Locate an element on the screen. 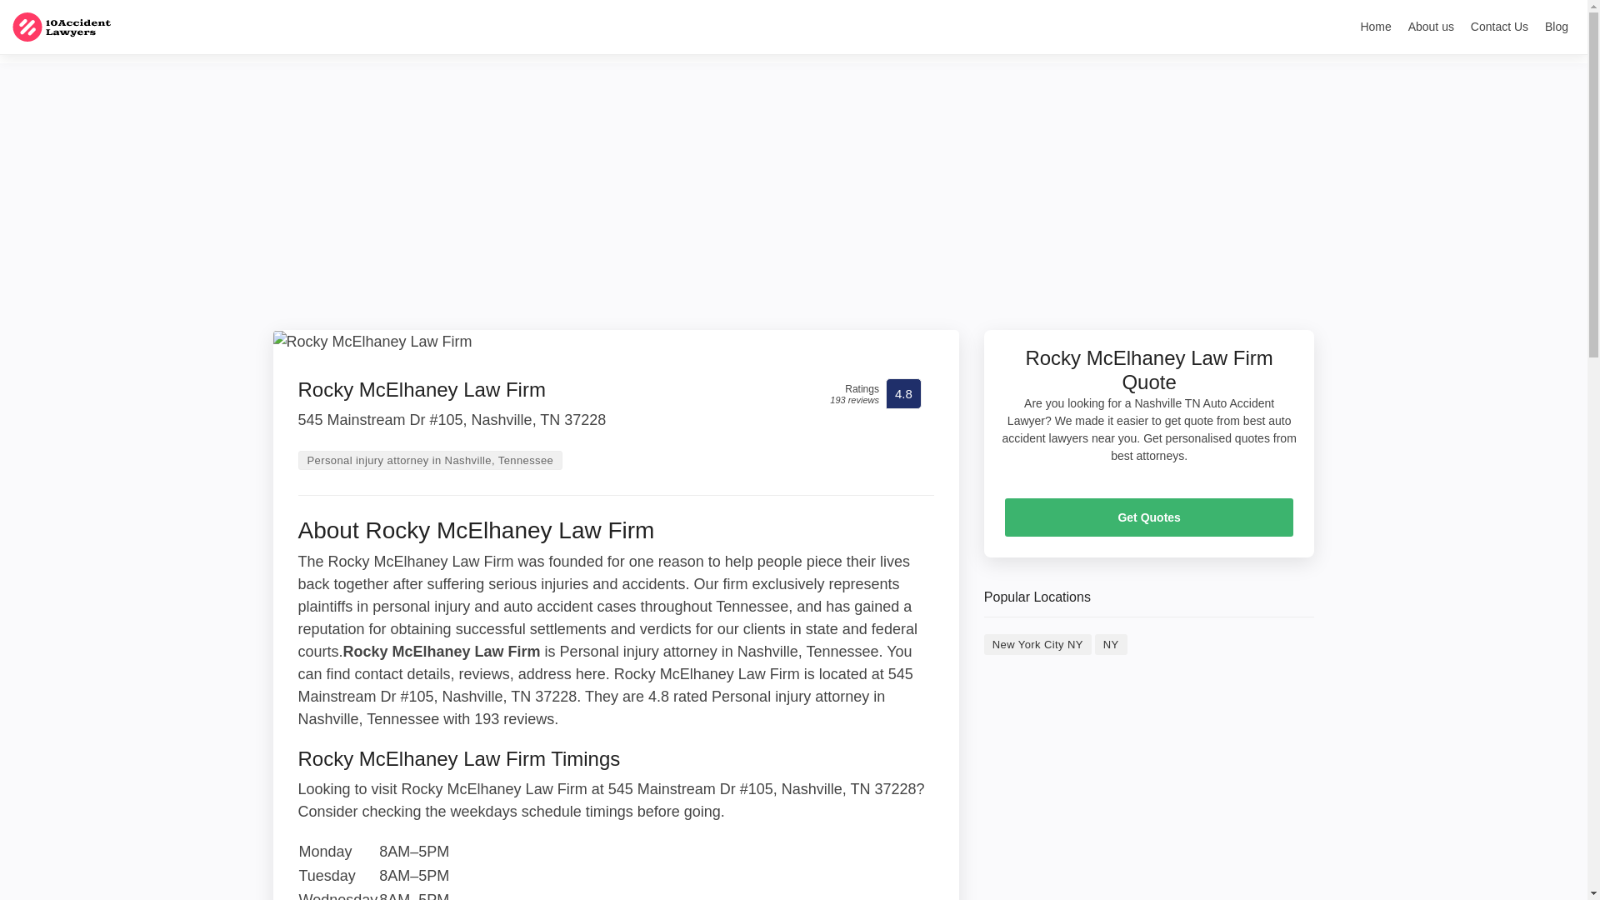 The width and height of the screenshot is (1600, 900). Blog is located at coordinates (1556, 30).